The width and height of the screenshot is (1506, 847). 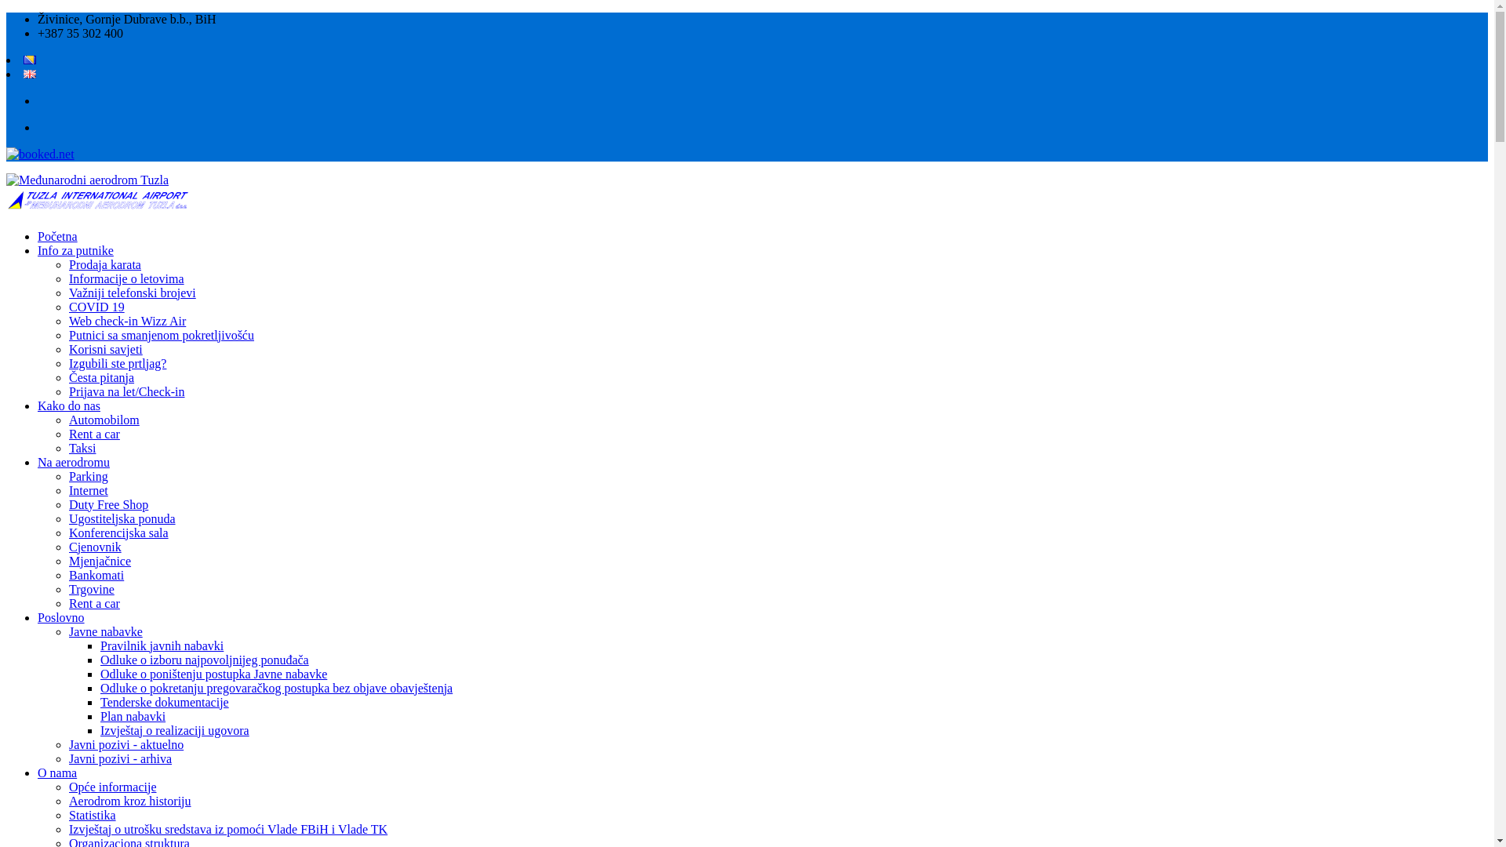 What do you see at coordinates (93, 816) in the screenshot?
I see `Statistika` at bounding box center [93, 816].